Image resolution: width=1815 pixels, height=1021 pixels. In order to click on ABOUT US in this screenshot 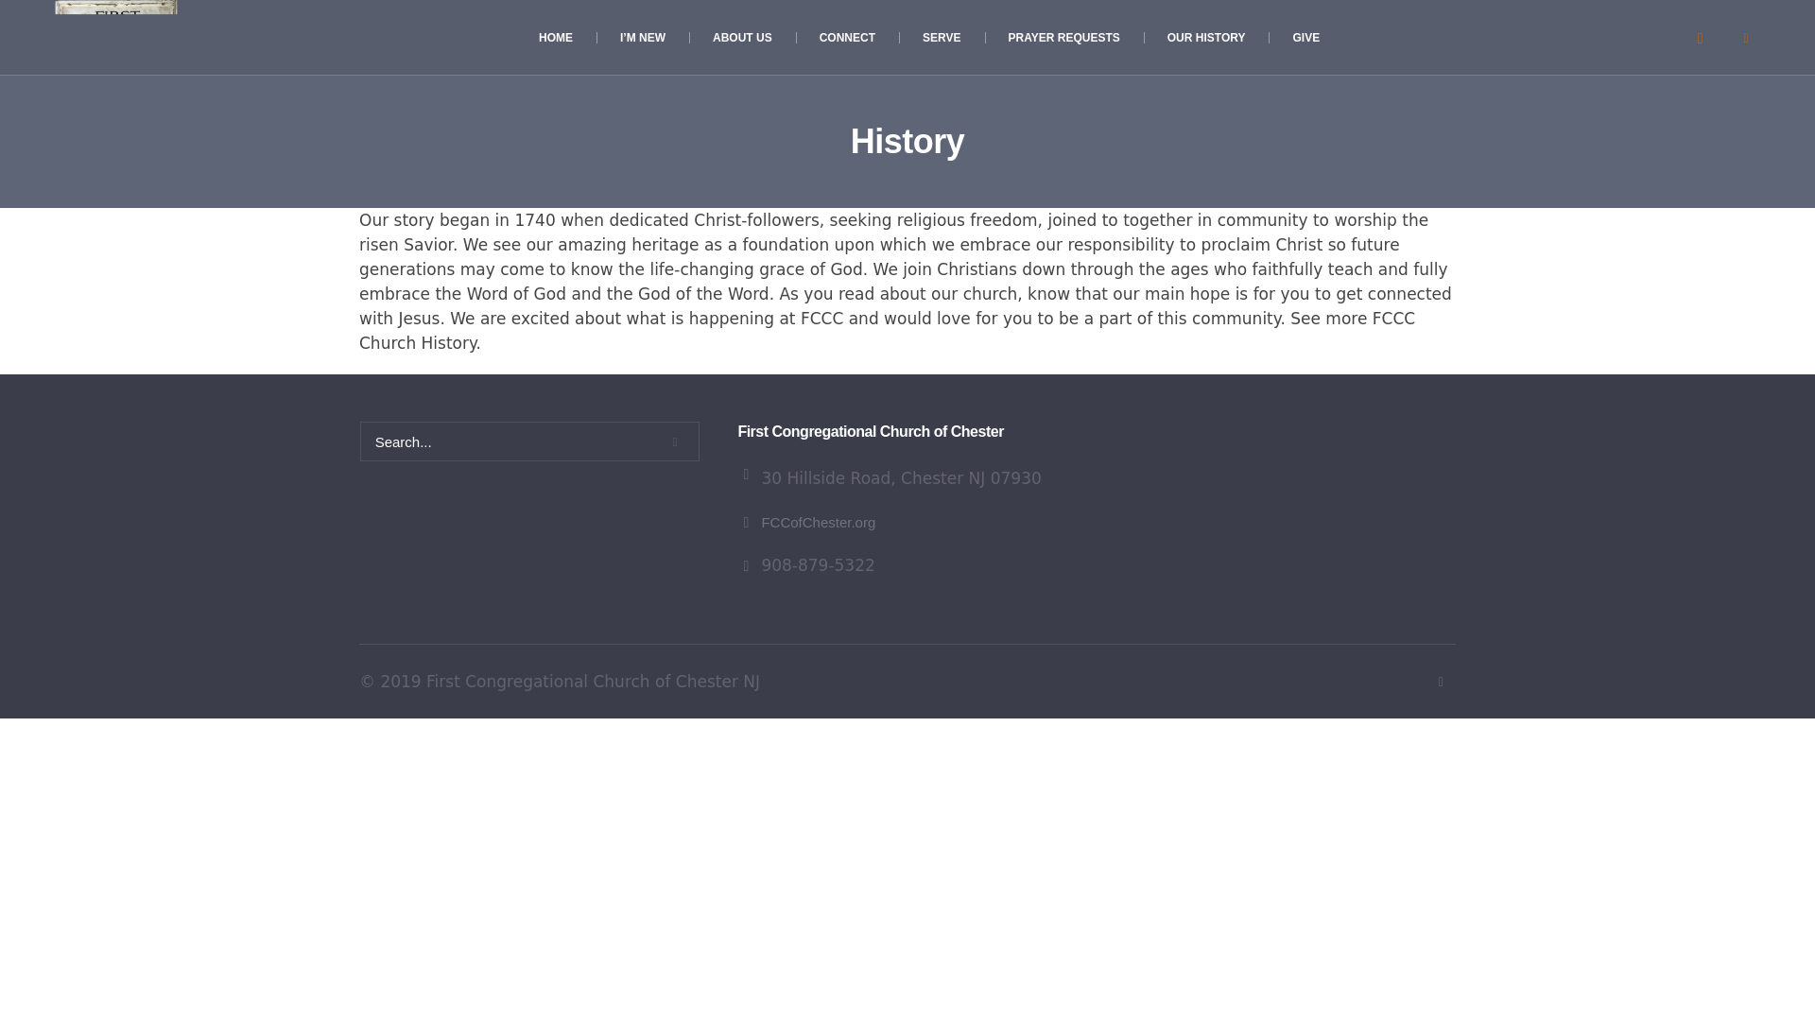, I will do `click(743, 37)`.